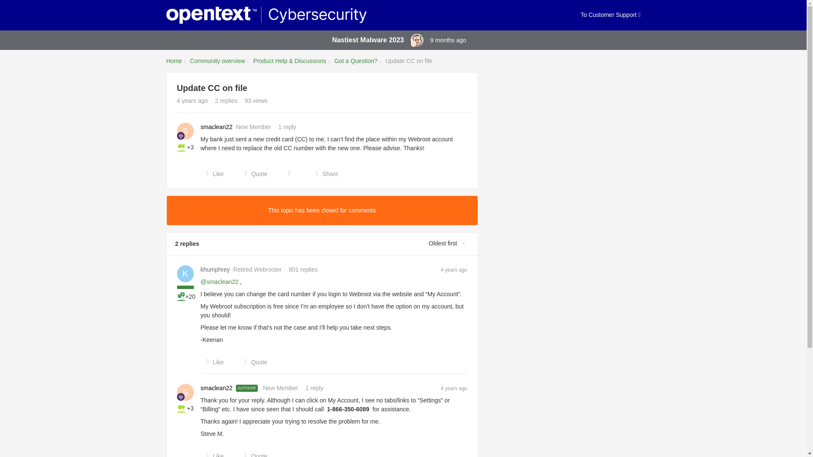 This screenshot has height=457, width=813. Describe the element at coordinates (185, 131) in the screenshot. I see `S` at that location.